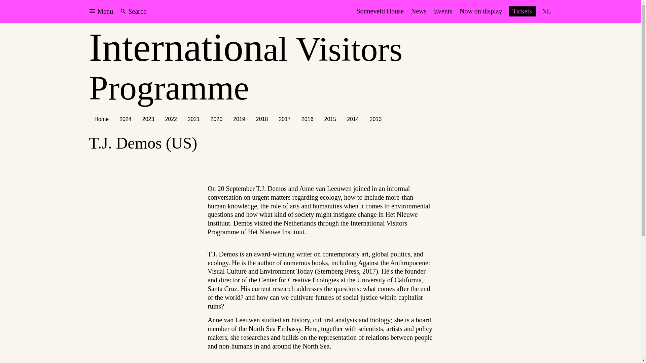  What do you see at coordinates (443, 11) in the screenshot?
I see `Events` at bounding box center [443, 11].